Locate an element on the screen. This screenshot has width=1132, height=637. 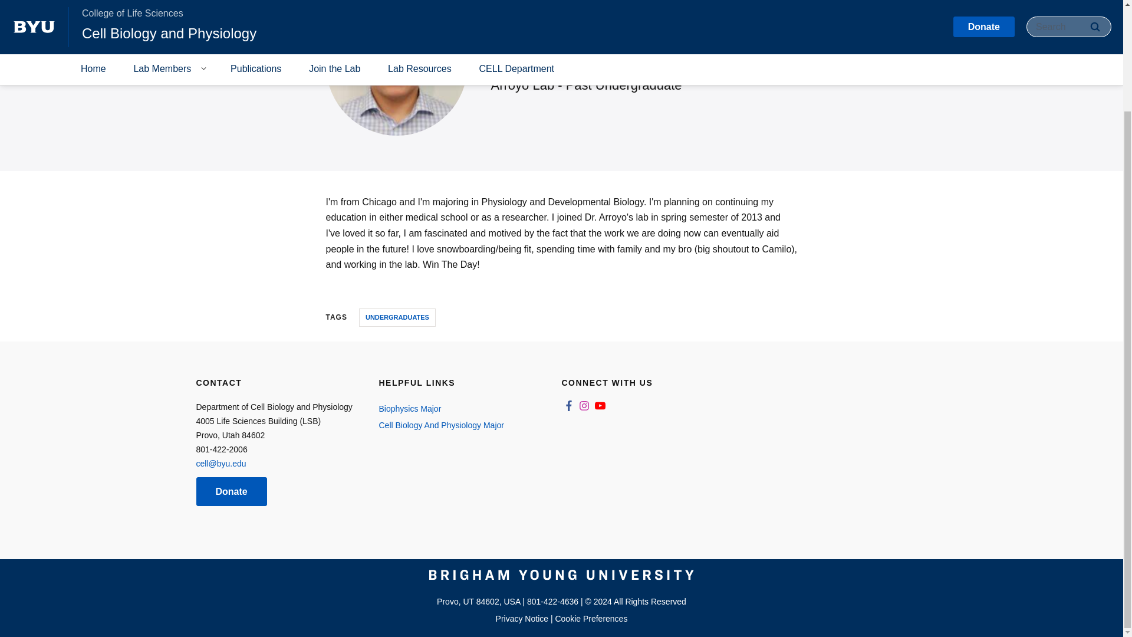
Cell Biology And Physiology Major is located at coordinates (458, 425).